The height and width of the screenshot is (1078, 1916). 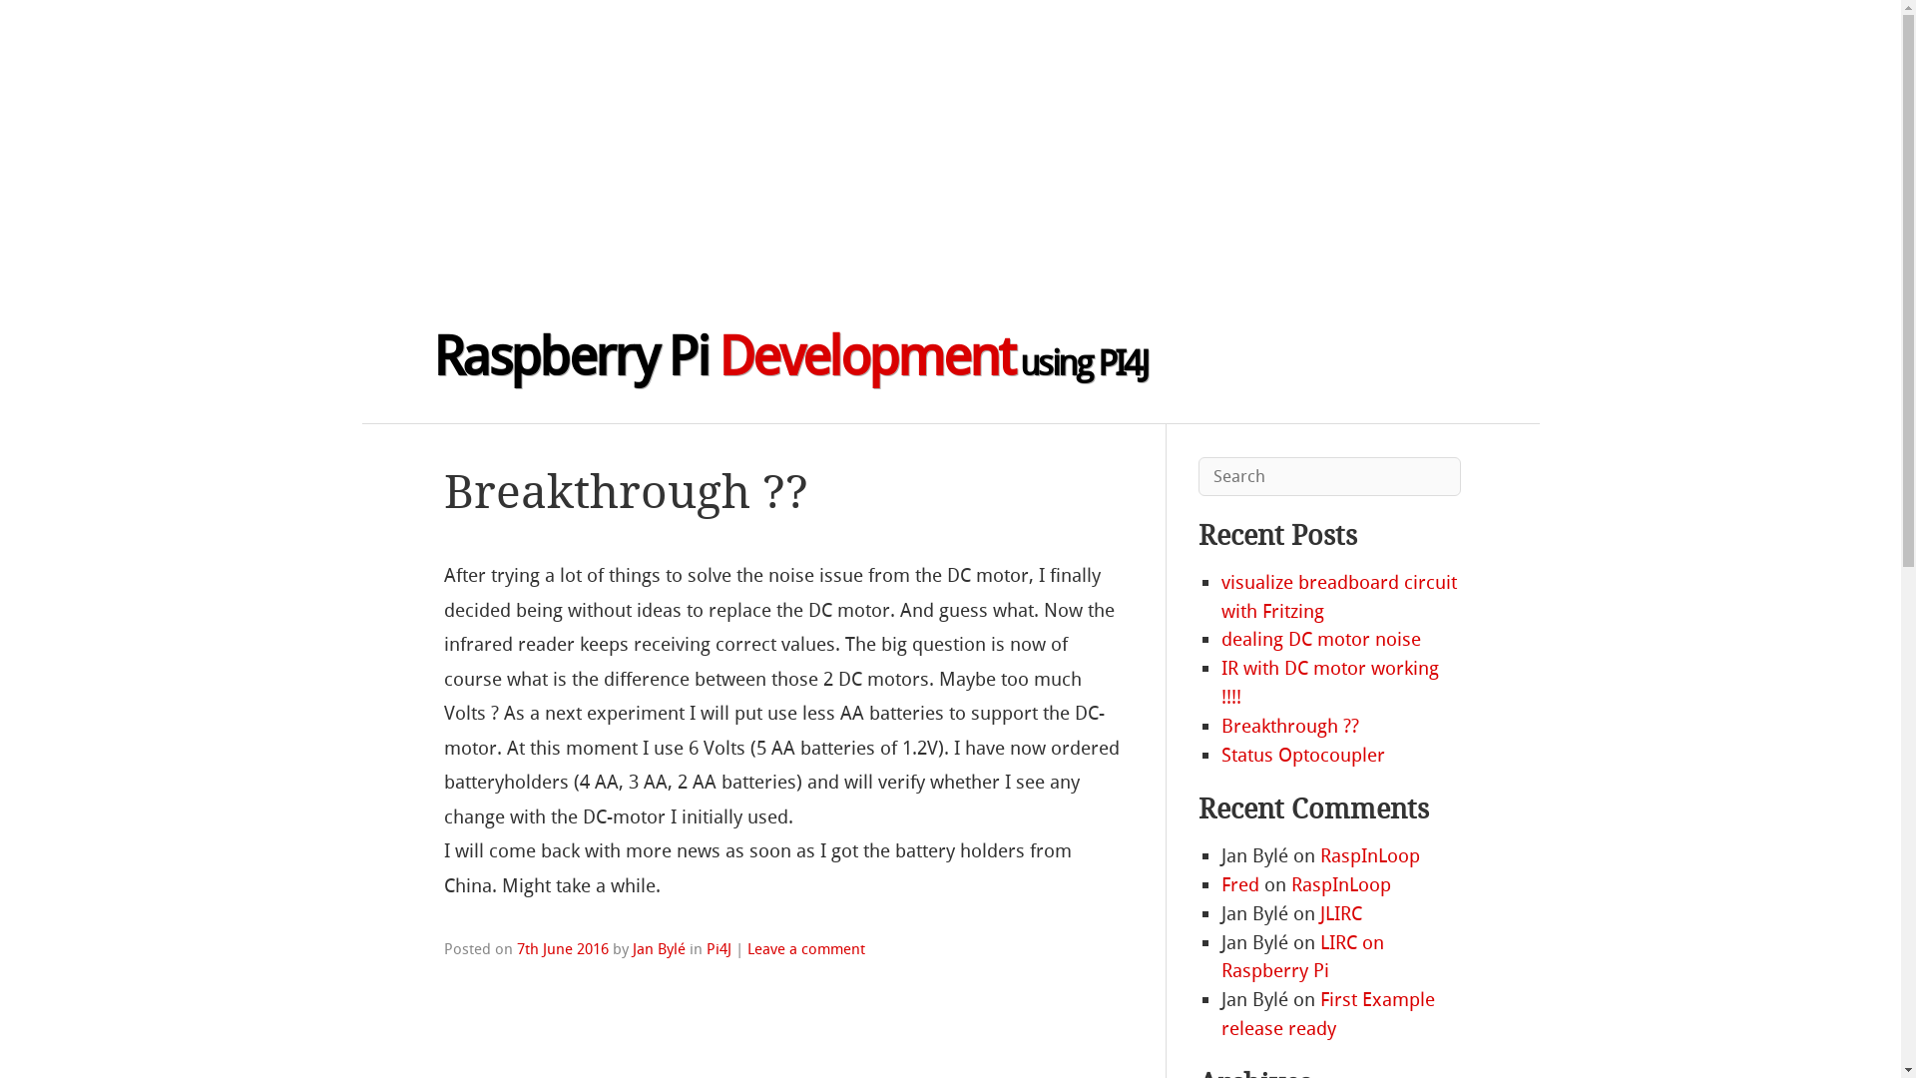 I want to click on JLIRC, so click(x=1341, y=914).